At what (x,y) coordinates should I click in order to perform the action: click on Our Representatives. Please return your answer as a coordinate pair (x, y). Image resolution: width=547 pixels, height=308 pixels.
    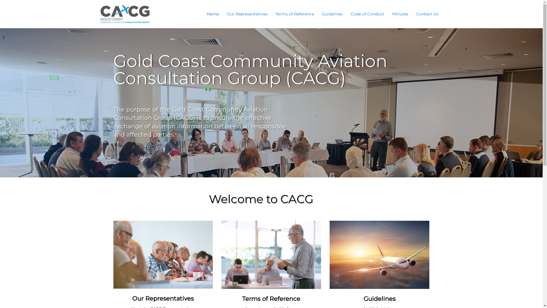
    Looking at the image, I should click on (247, 14).